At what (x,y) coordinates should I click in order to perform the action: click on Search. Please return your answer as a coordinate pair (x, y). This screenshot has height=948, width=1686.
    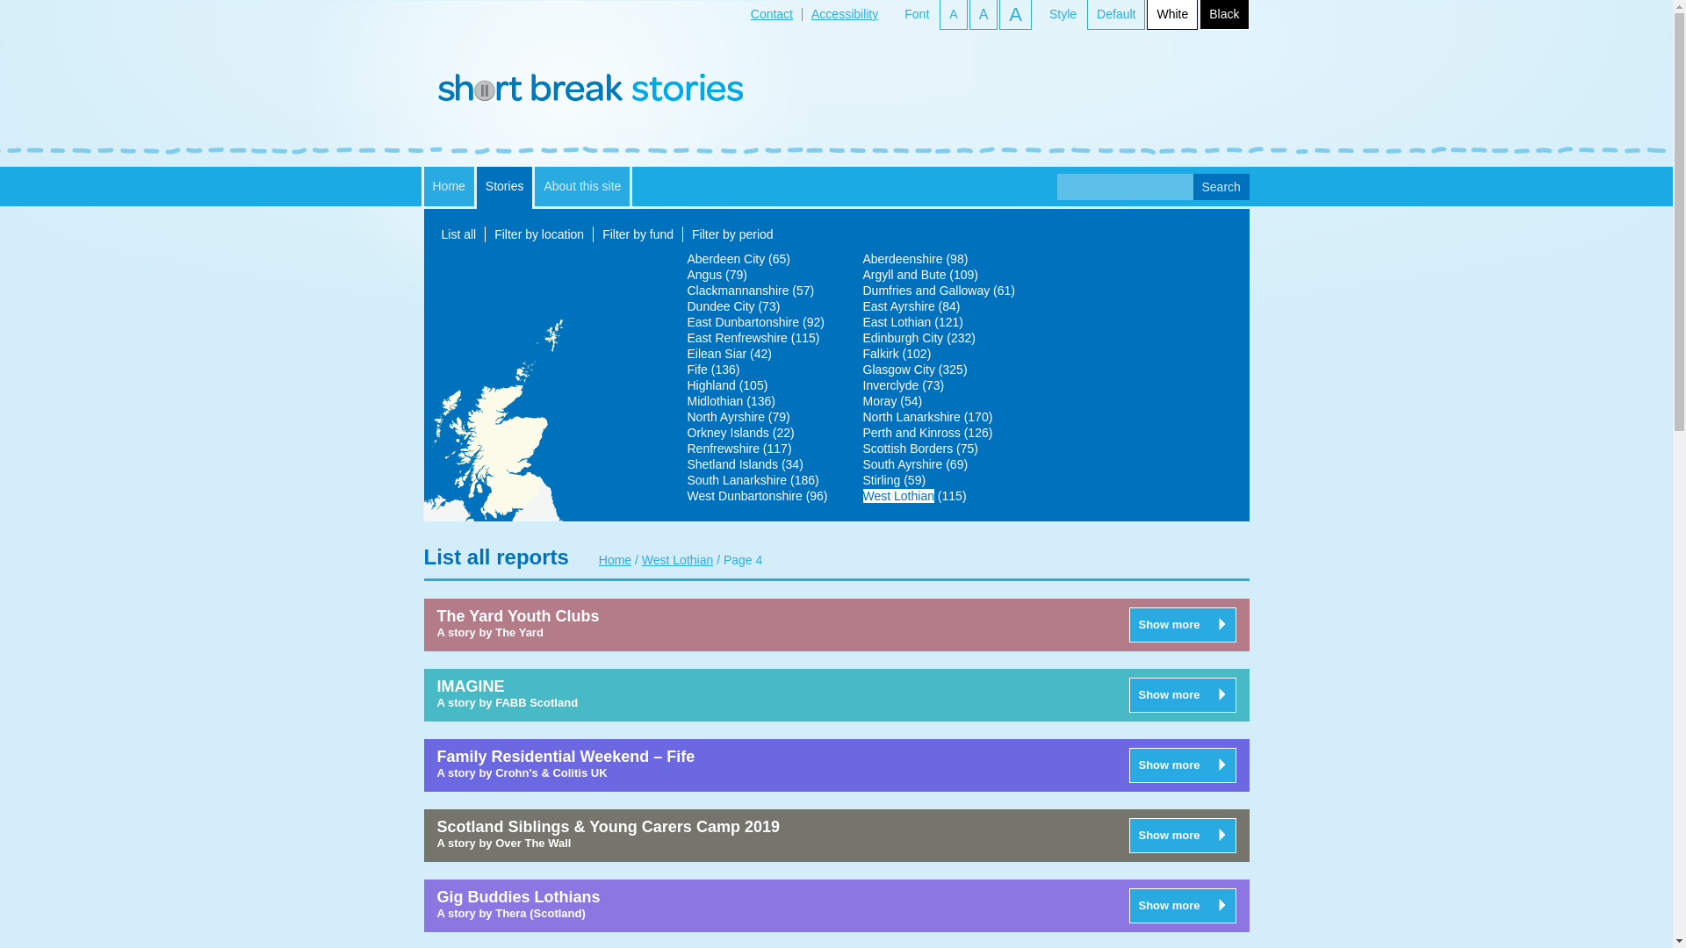
    Looking at the image, I should click on (1221, 186).